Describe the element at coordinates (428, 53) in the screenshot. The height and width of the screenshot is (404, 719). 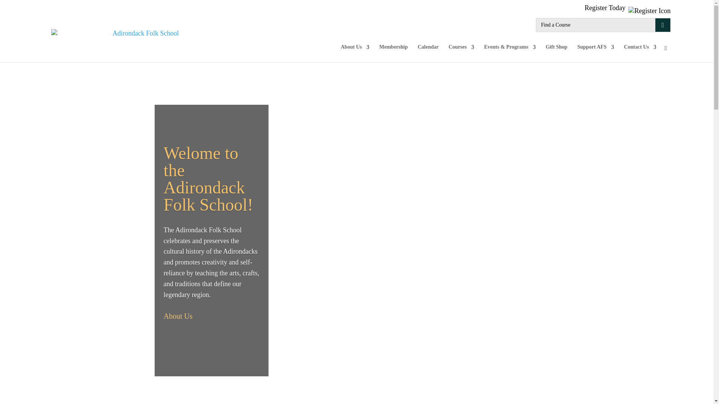
I see `Calendar` at that location.